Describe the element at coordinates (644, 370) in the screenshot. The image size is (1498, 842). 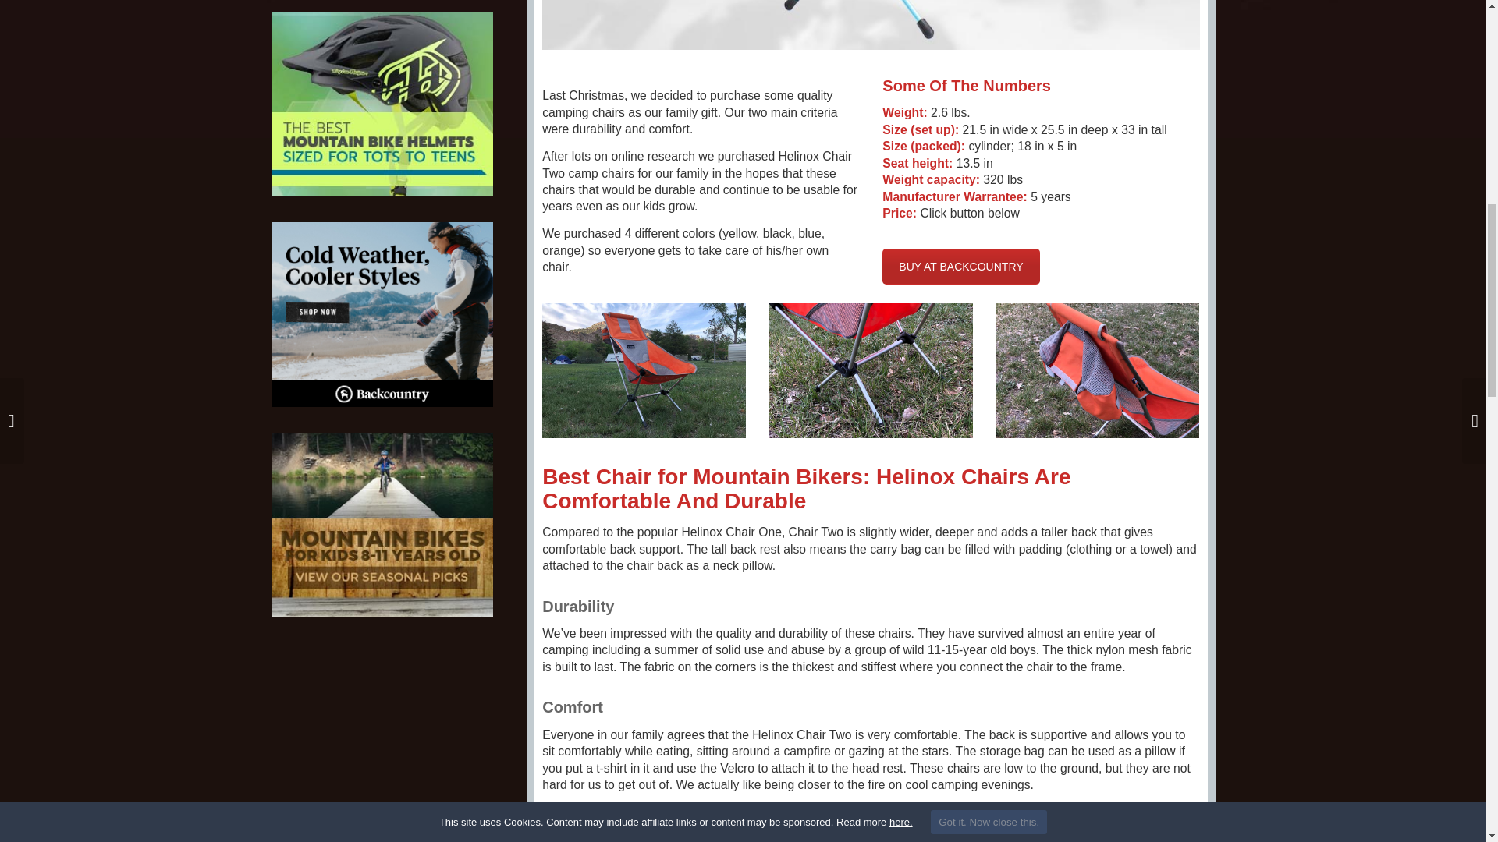
I see `Helinox Chair Two review - set up` at that location.